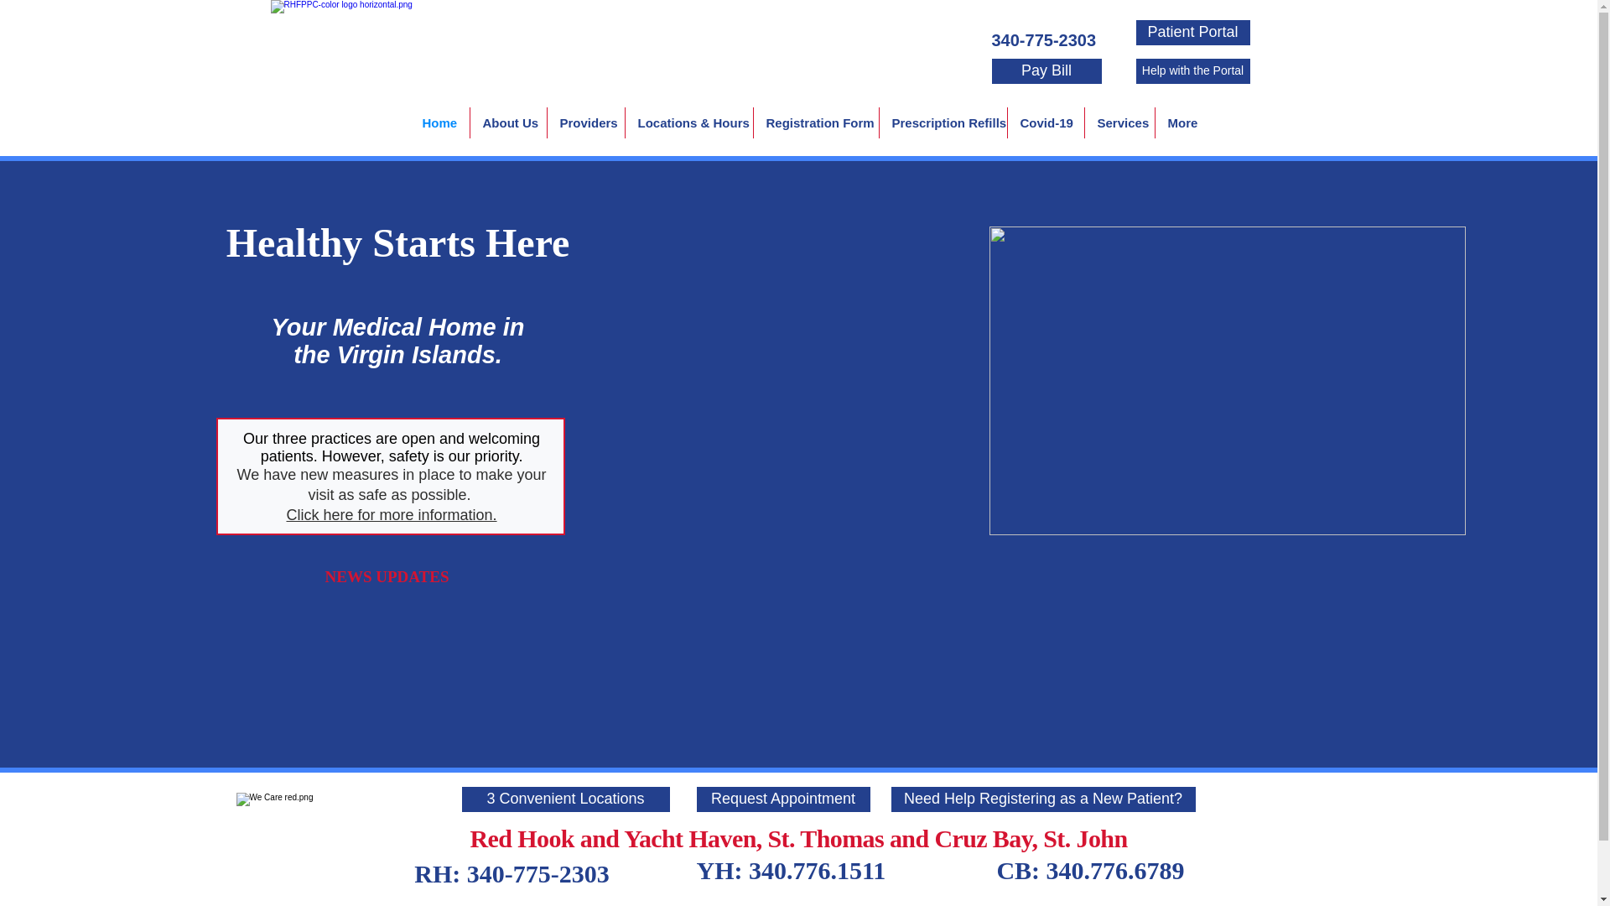 The image size is (1610, 906). I want to click on Providers, so click(585, 122).